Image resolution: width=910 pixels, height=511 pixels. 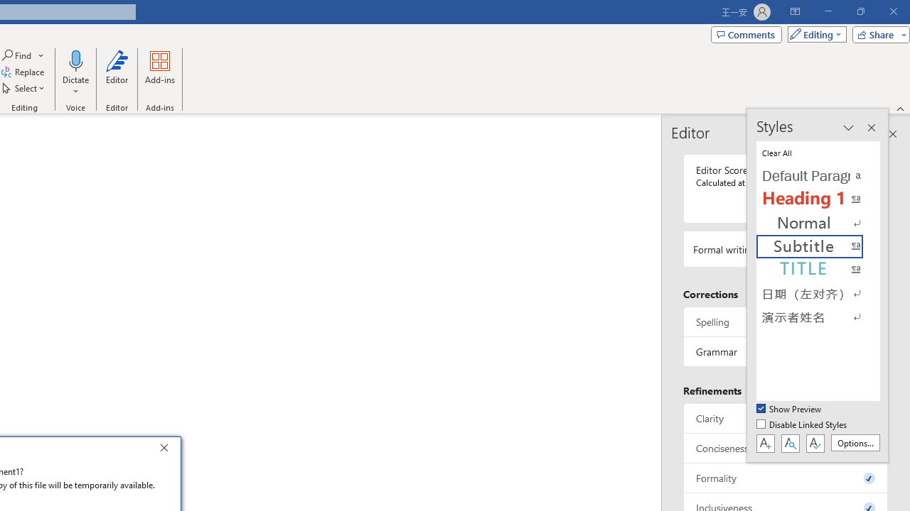 What do you see at coordinates (818, 223) in the screenshot?
I see `Normal` at bounding box center [818, 223].